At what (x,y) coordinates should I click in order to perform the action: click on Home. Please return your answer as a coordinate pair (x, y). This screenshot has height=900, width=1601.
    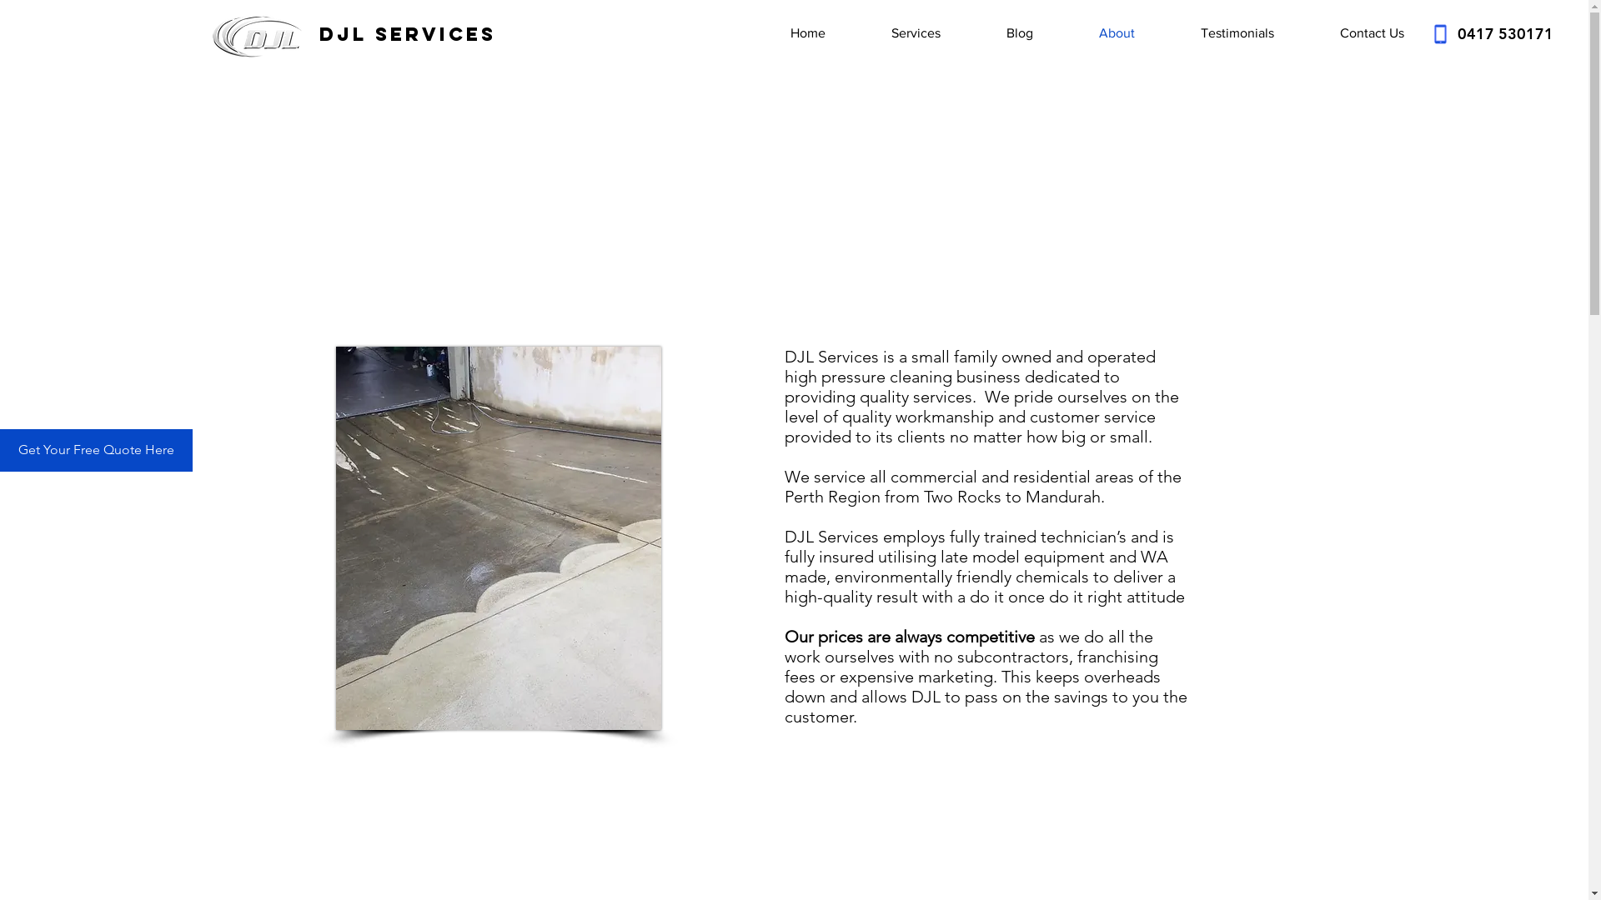
    Looking at the image, I should click on (787, 33).